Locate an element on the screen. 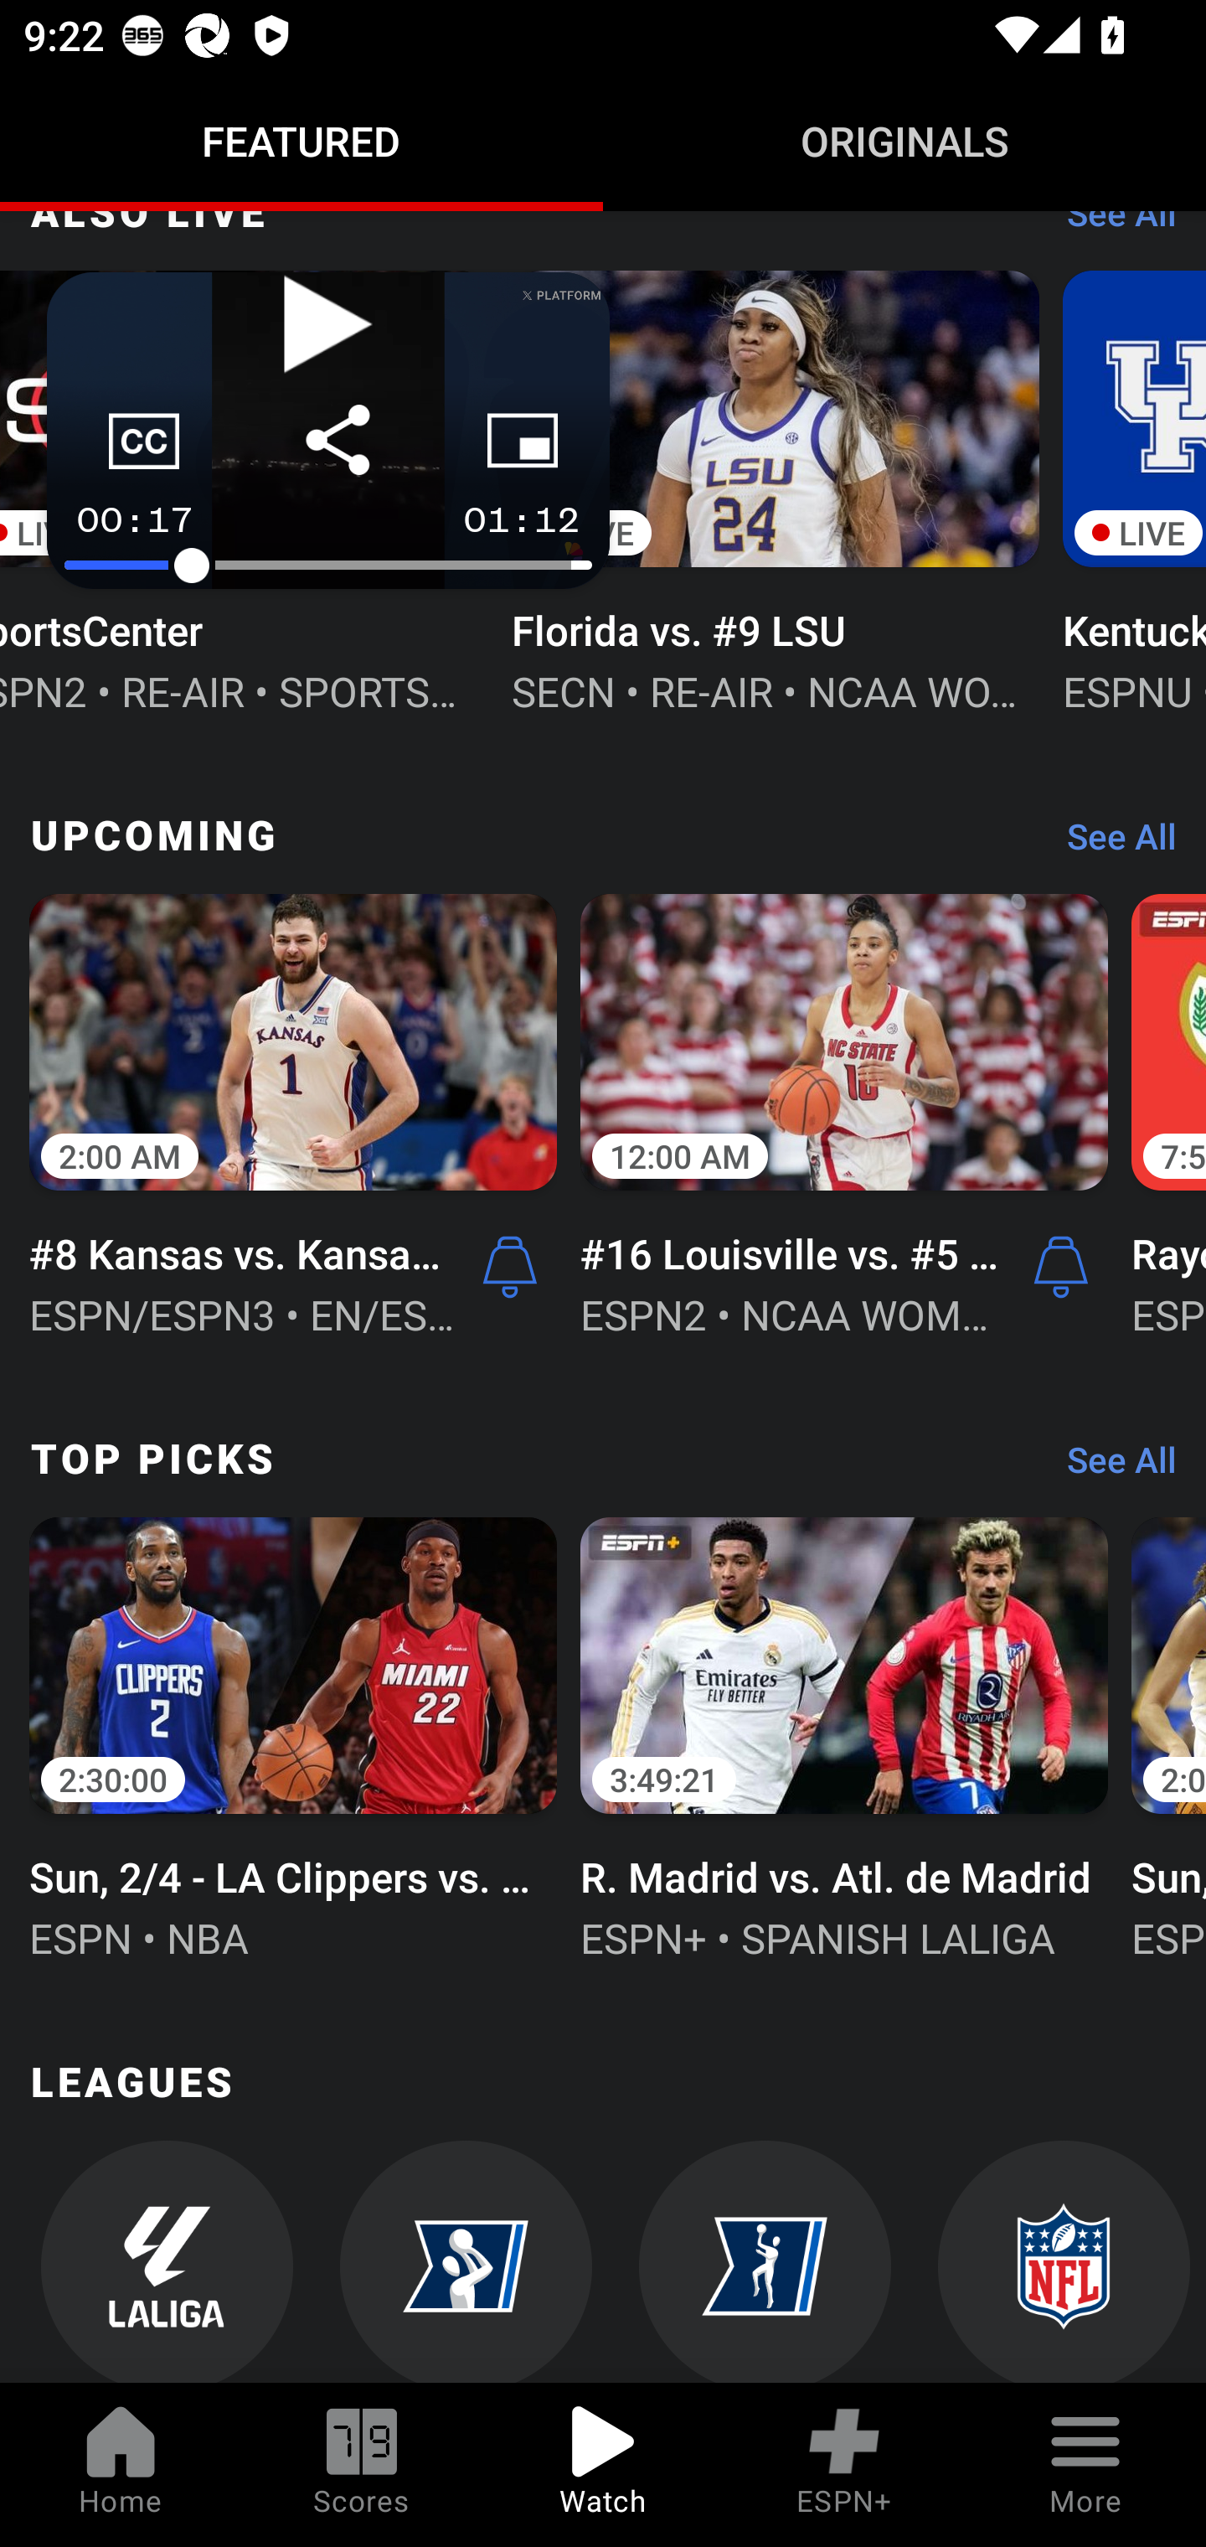  LIVE SportsCenter ESPN2 • RE-AIR • SPORTSCENTER is located at coordinates (245, 489).